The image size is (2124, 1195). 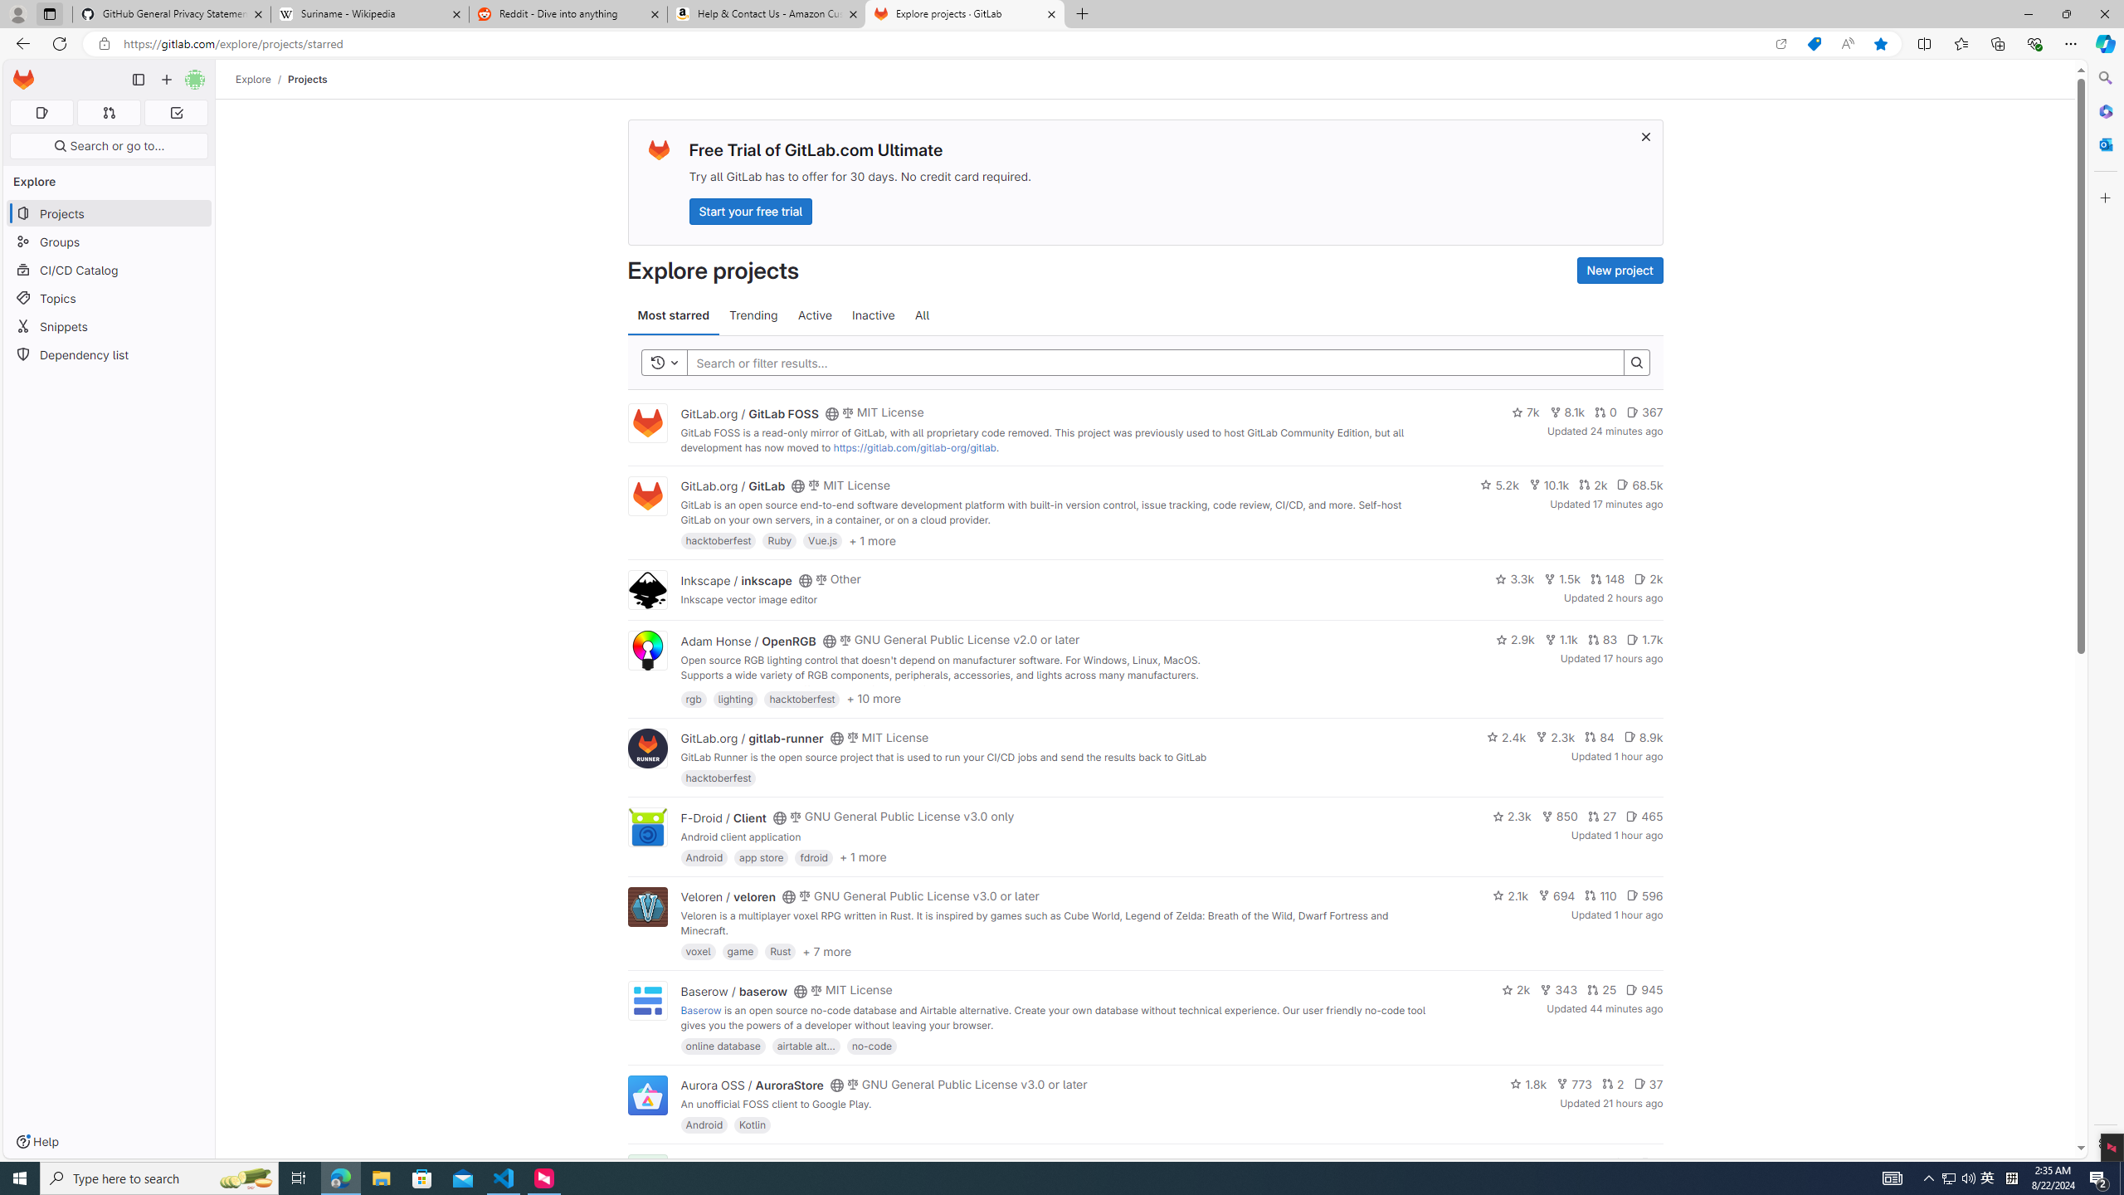 I want to click on Class: s14 gl-mr-2, so click(x=1646, y=1162).